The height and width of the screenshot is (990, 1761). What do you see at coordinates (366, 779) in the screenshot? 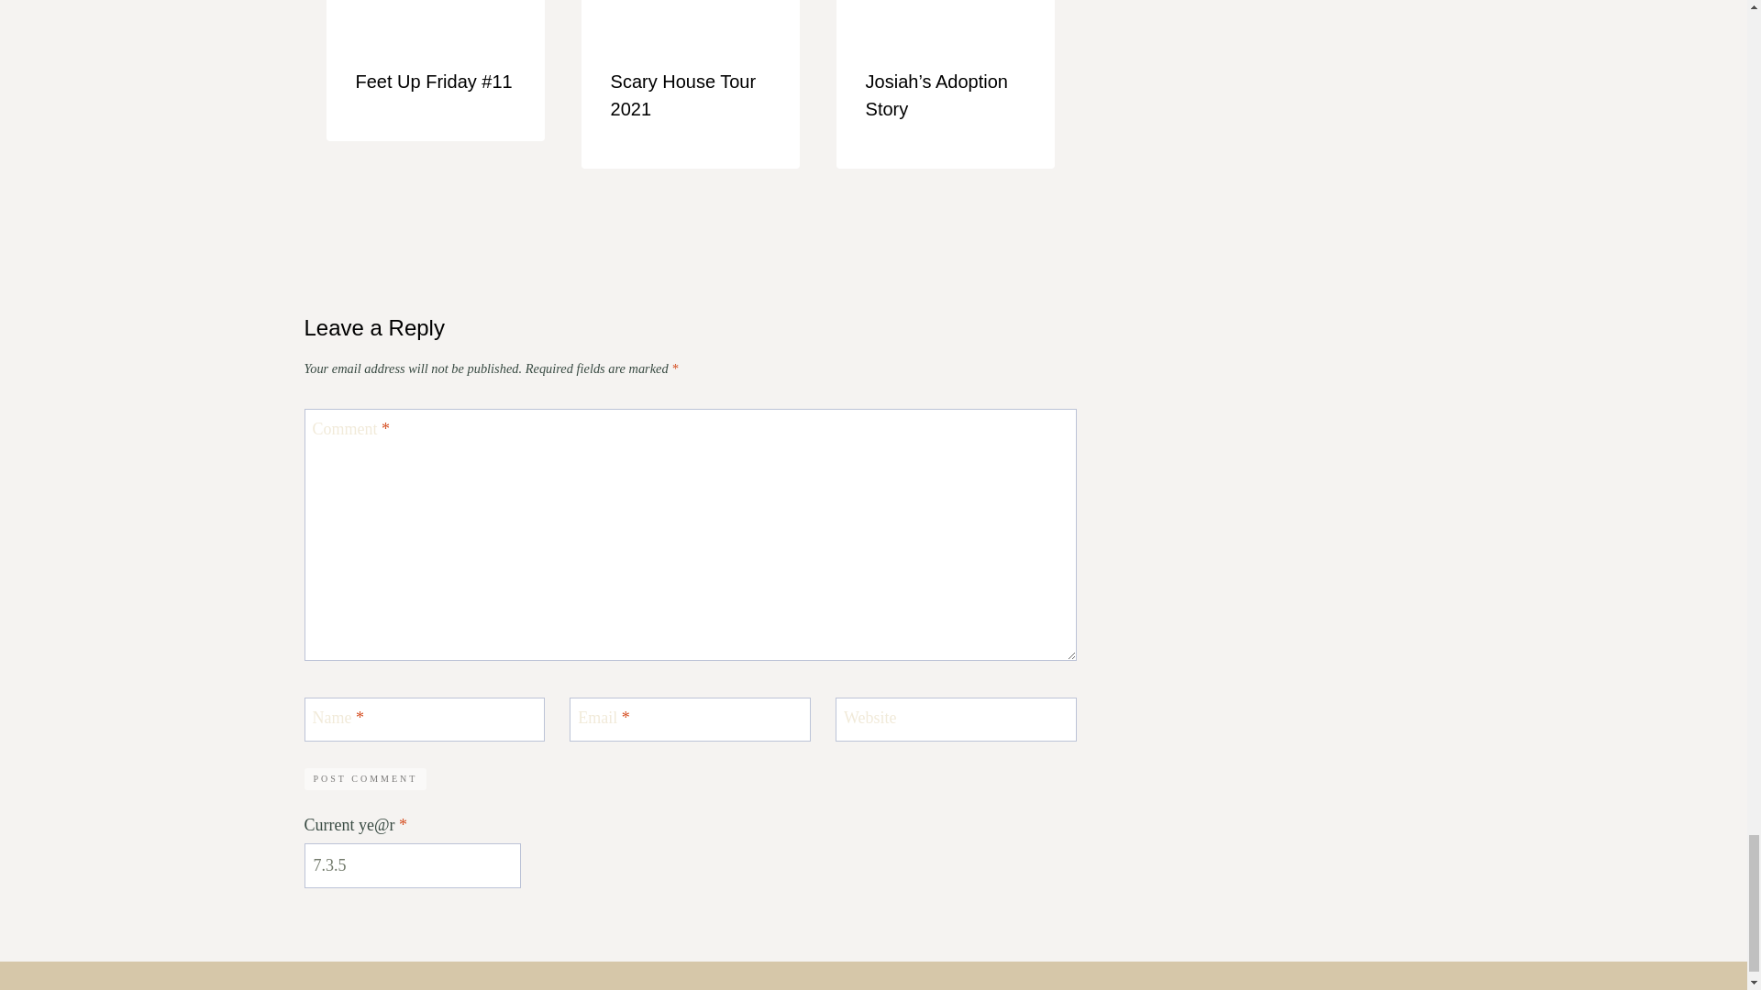
I see `Post Comment` at bounding box center [366, 779].